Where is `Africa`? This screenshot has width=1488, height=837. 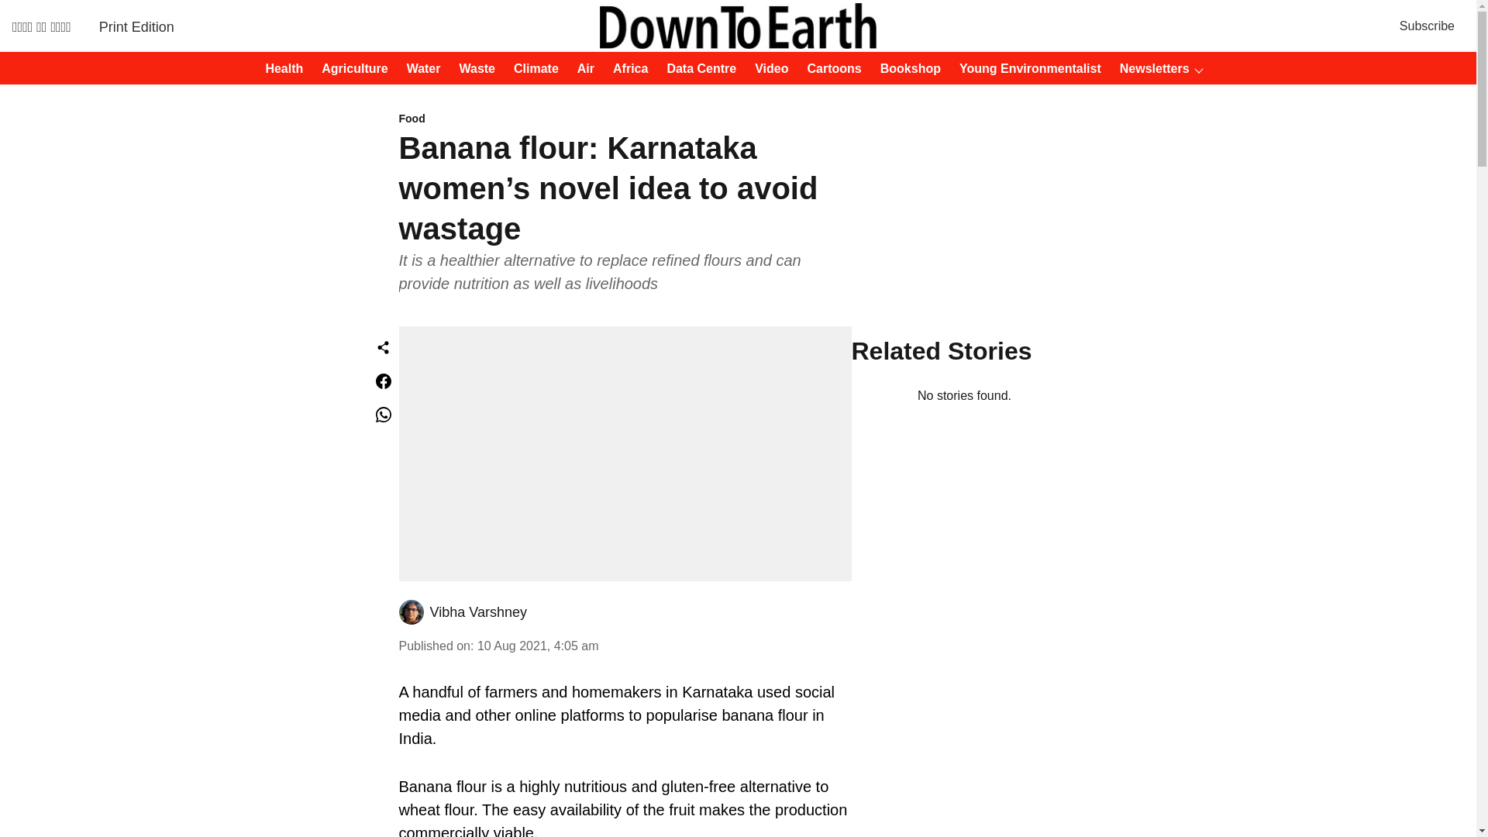
Africa is located at coordinates (625, 69).